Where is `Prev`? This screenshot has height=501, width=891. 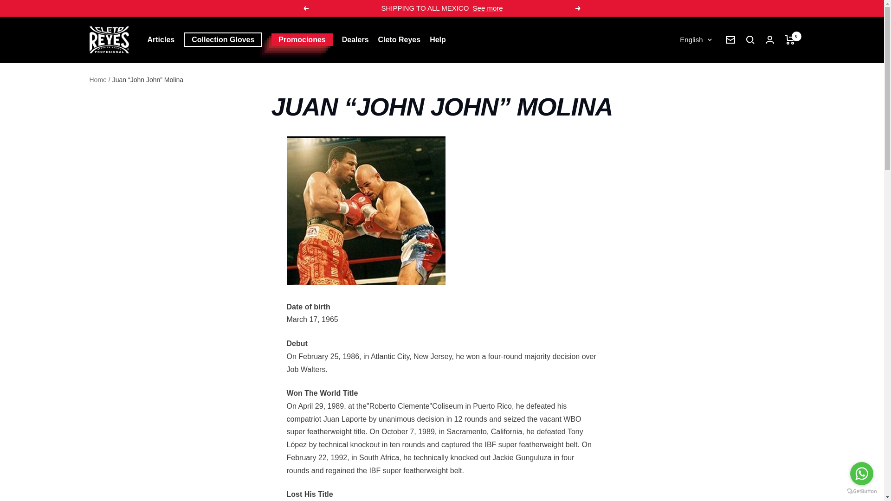 Prev is located at coordinates (305, 8).